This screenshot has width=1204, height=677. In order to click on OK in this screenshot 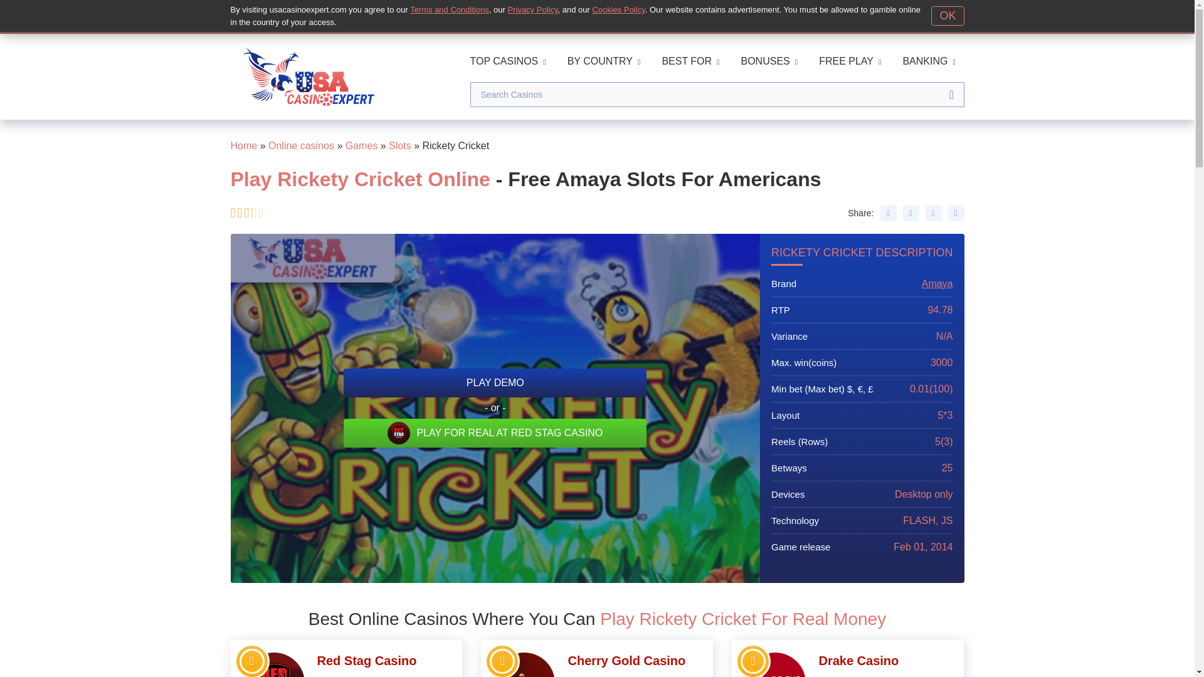, I will do `click(947, 16)`.